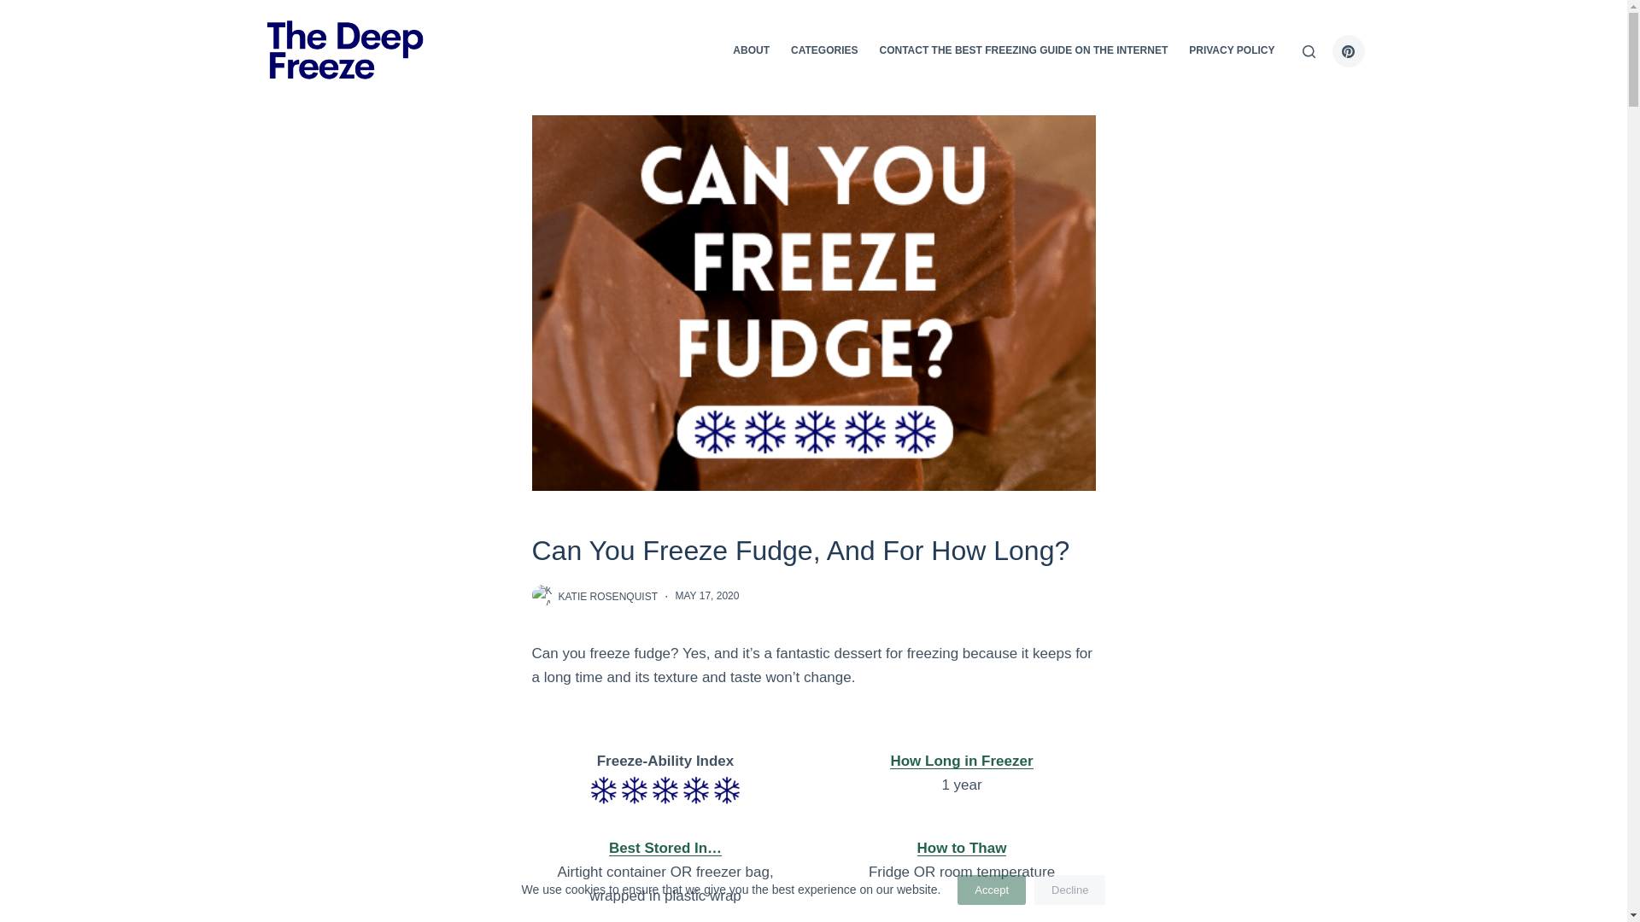 The image size is (1640, 922). I want to click on Posts by Katie Rosenquist, so click(608, 596).